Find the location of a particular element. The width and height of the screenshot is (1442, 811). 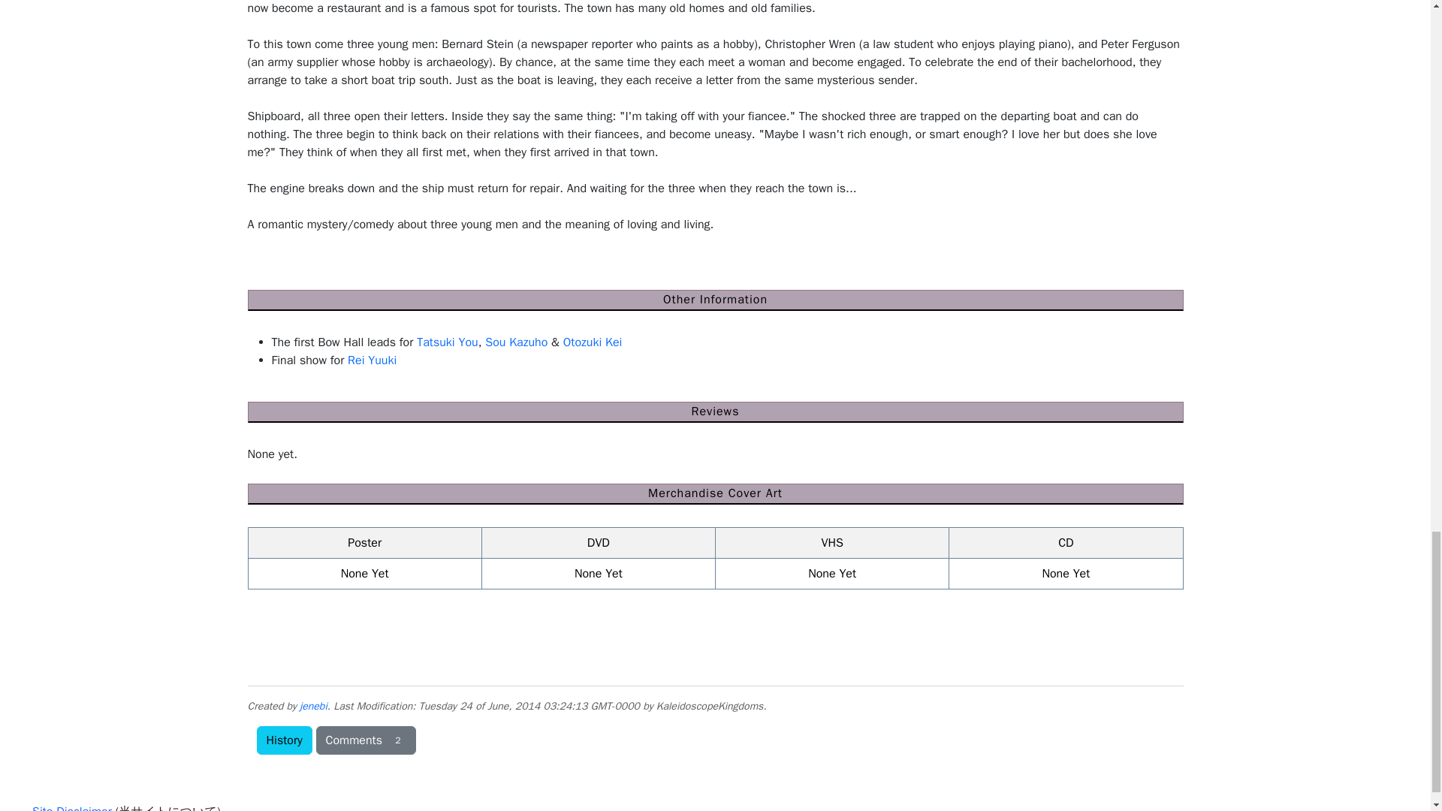

Rei Yuuki is located at coordinates (372, 360).